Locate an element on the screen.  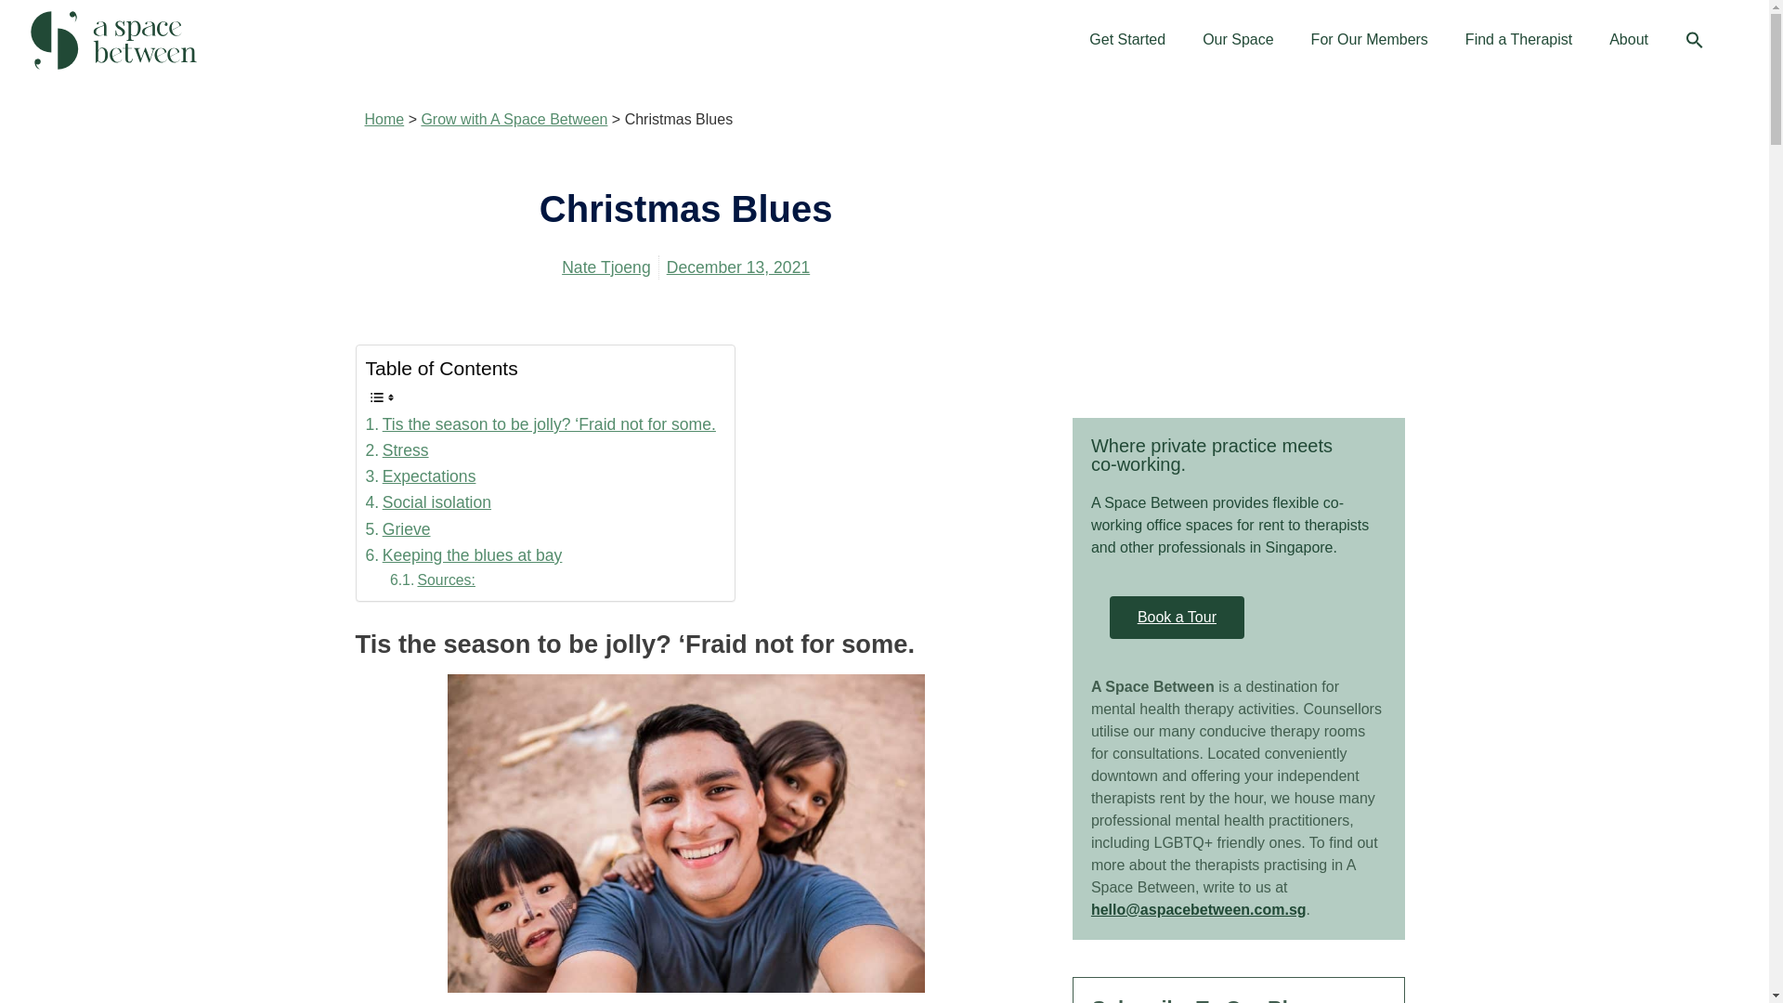
Keeping the blues at bay is located at coordinates (464, 555).